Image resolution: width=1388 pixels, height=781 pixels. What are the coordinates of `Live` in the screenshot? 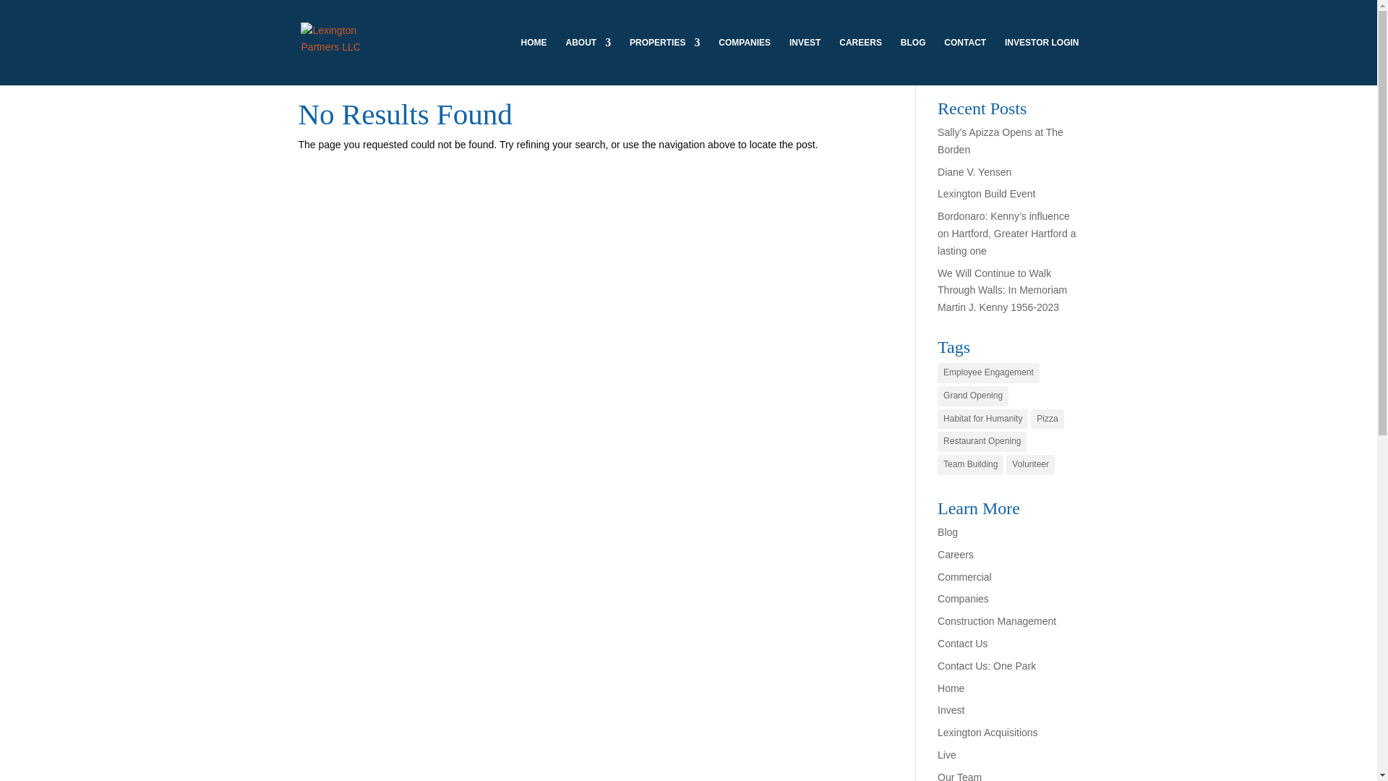 It's located at (947, 754).